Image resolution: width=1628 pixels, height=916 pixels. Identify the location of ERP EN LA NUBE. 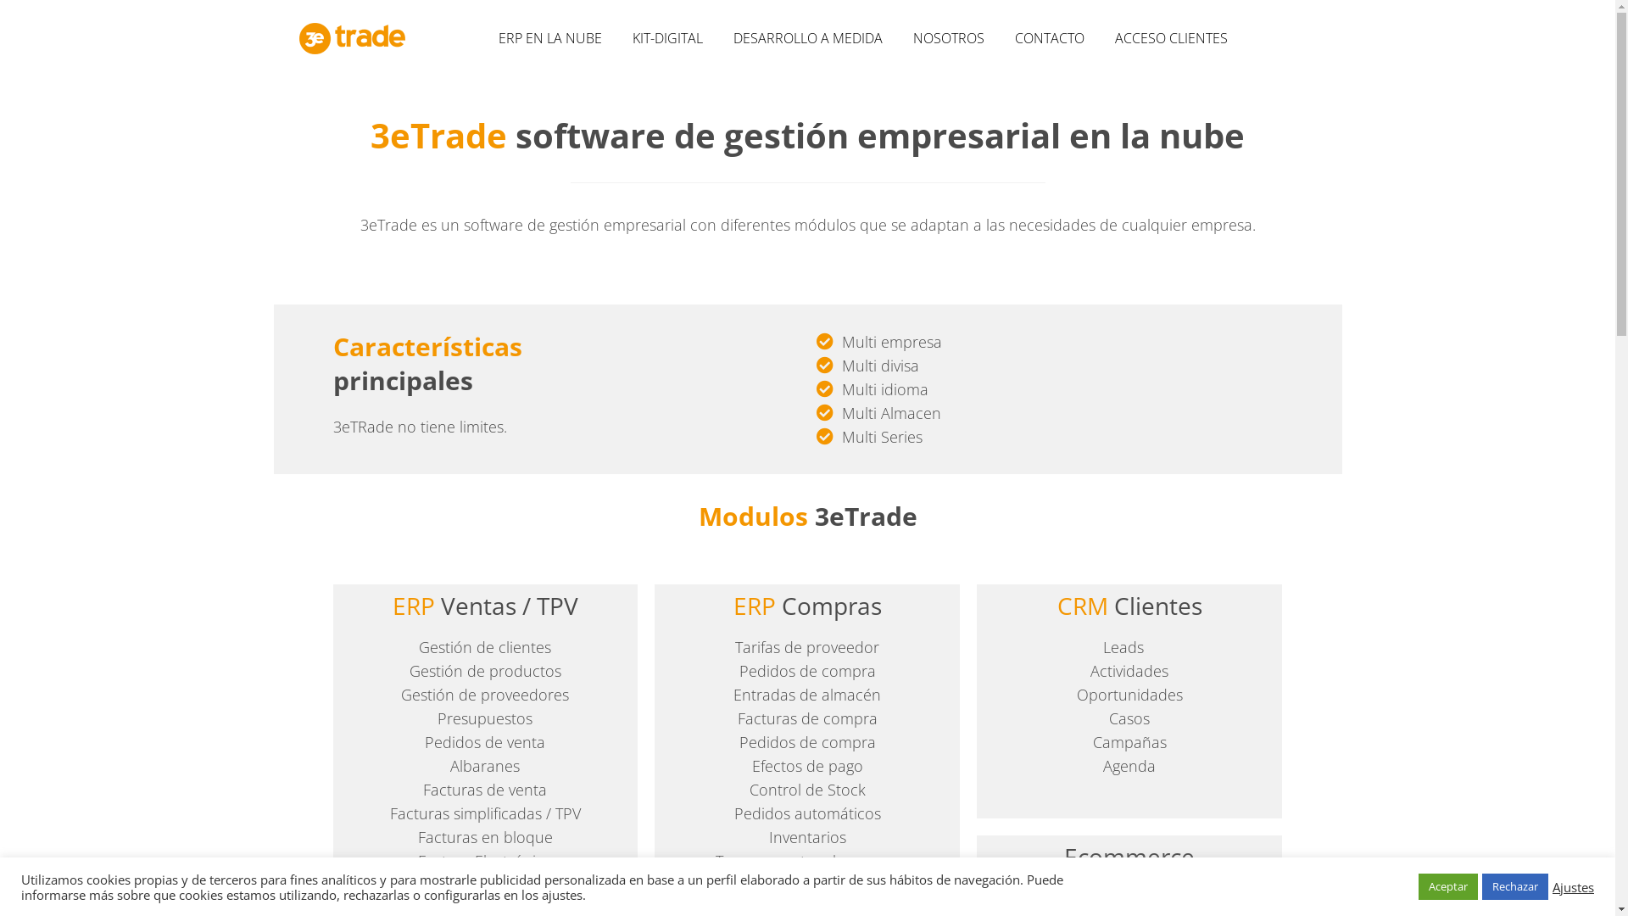
(550, 38).